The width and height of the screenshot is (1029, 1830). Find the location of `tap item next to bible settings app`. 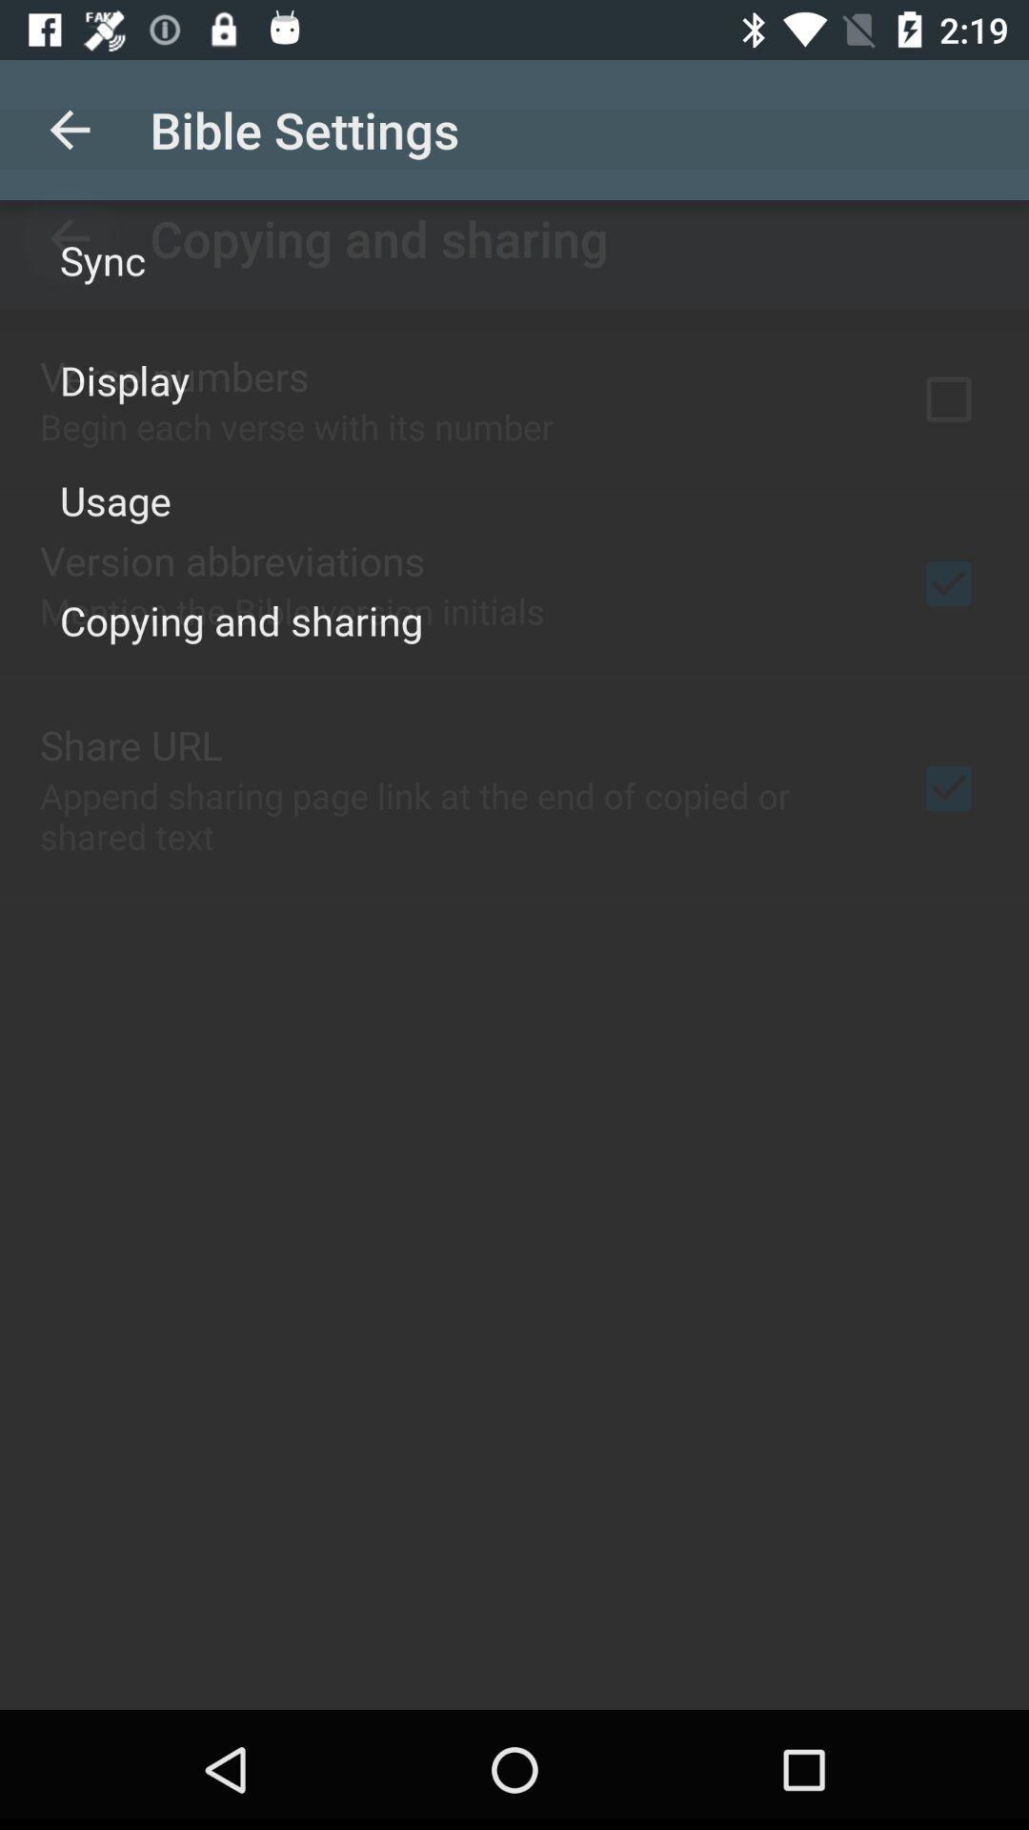

tap item next to bible settings app is located at coordinates (70, 130).